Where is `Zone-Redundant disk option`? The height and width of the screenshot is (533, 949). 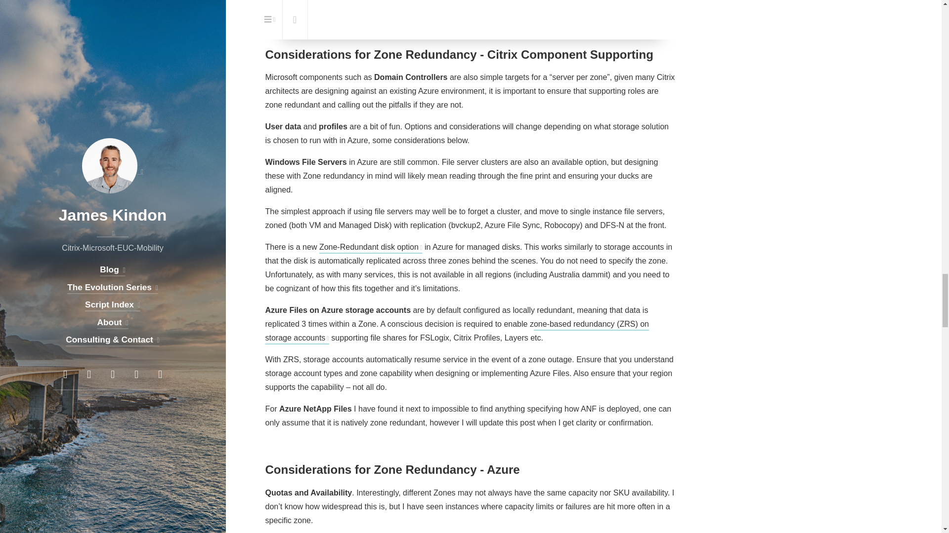
Zone-Redundant disk option is located at coordinates (371, 247).